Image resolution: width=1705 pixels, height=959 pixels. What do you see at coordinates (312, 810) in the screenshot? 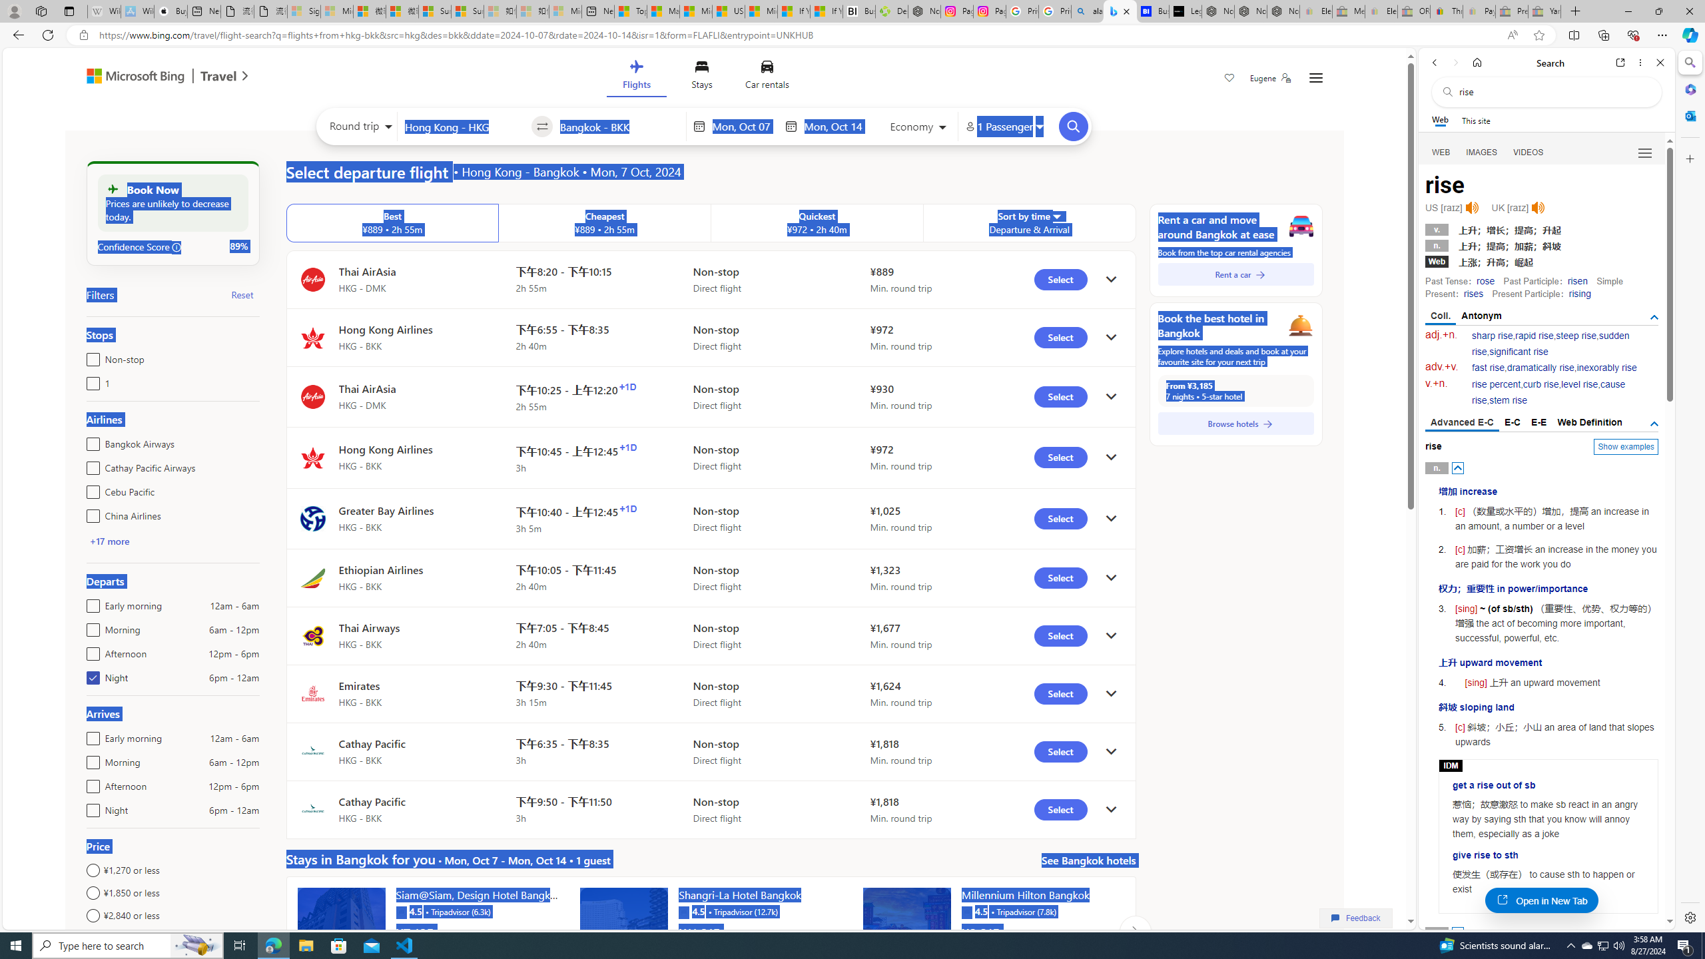
I see `Flight logo` at bounding box center [312, 810].